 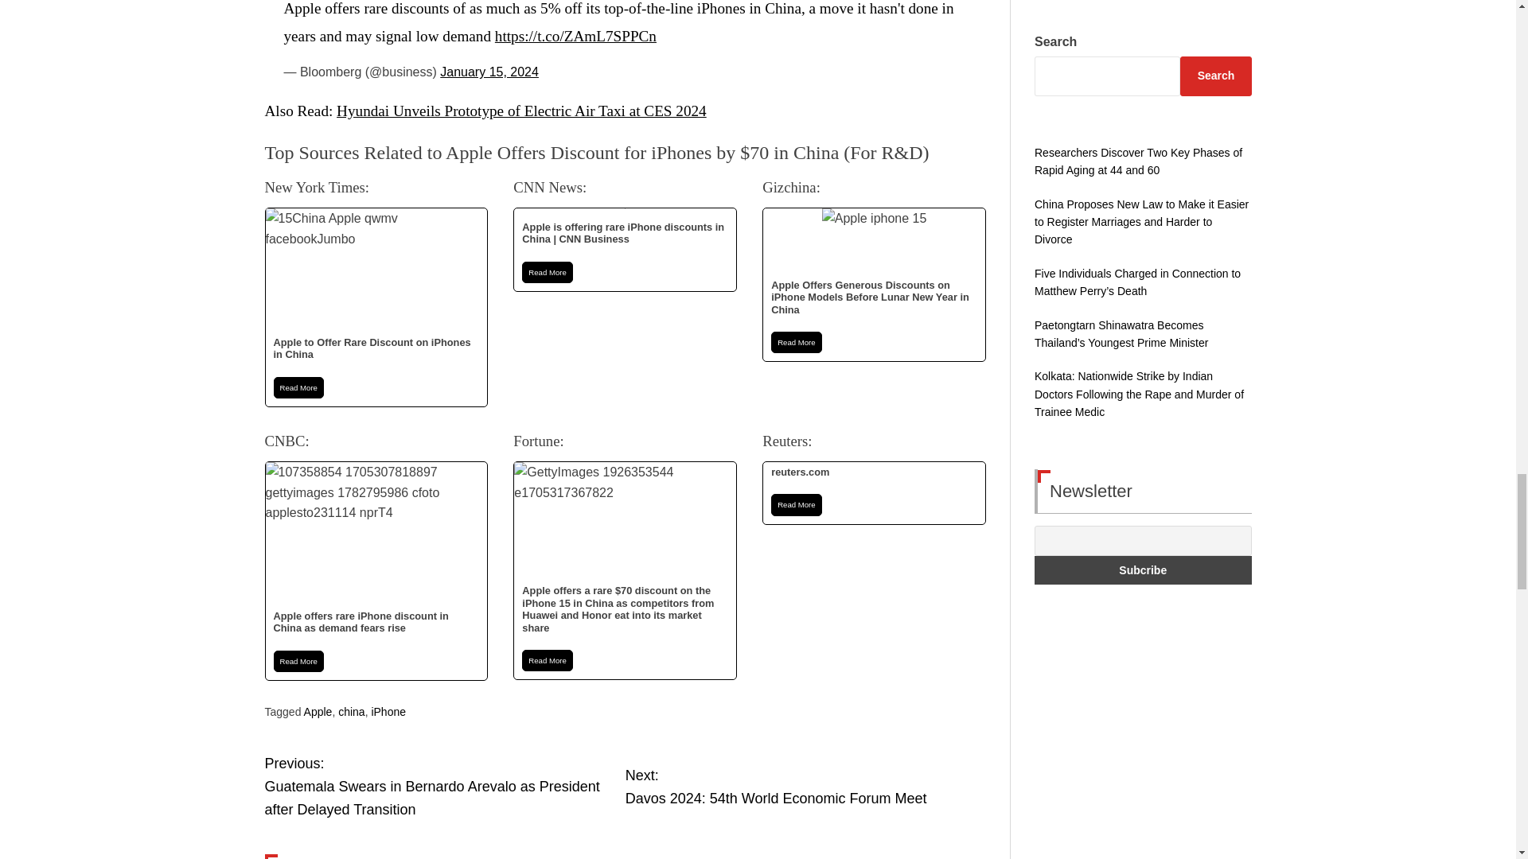 What do you see at coordinates (874, 493) in the screenshot?
I see `reuters.com` at bounding box center [874, 493].